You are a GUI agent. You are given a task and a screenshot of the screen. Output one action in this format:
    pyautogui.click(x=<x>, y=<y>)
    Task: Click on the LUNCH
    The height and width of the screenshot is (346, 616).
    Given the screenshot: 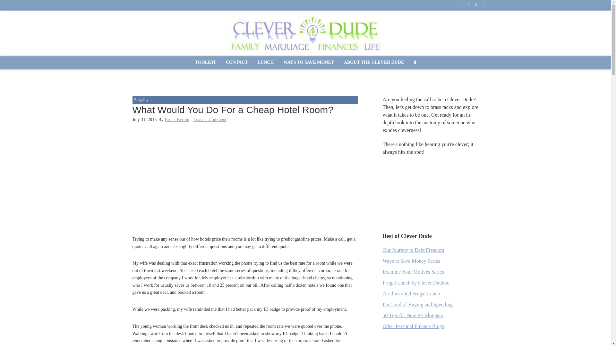 What is the action you would take?
    pyautogui.click(x=266, y=62)
    